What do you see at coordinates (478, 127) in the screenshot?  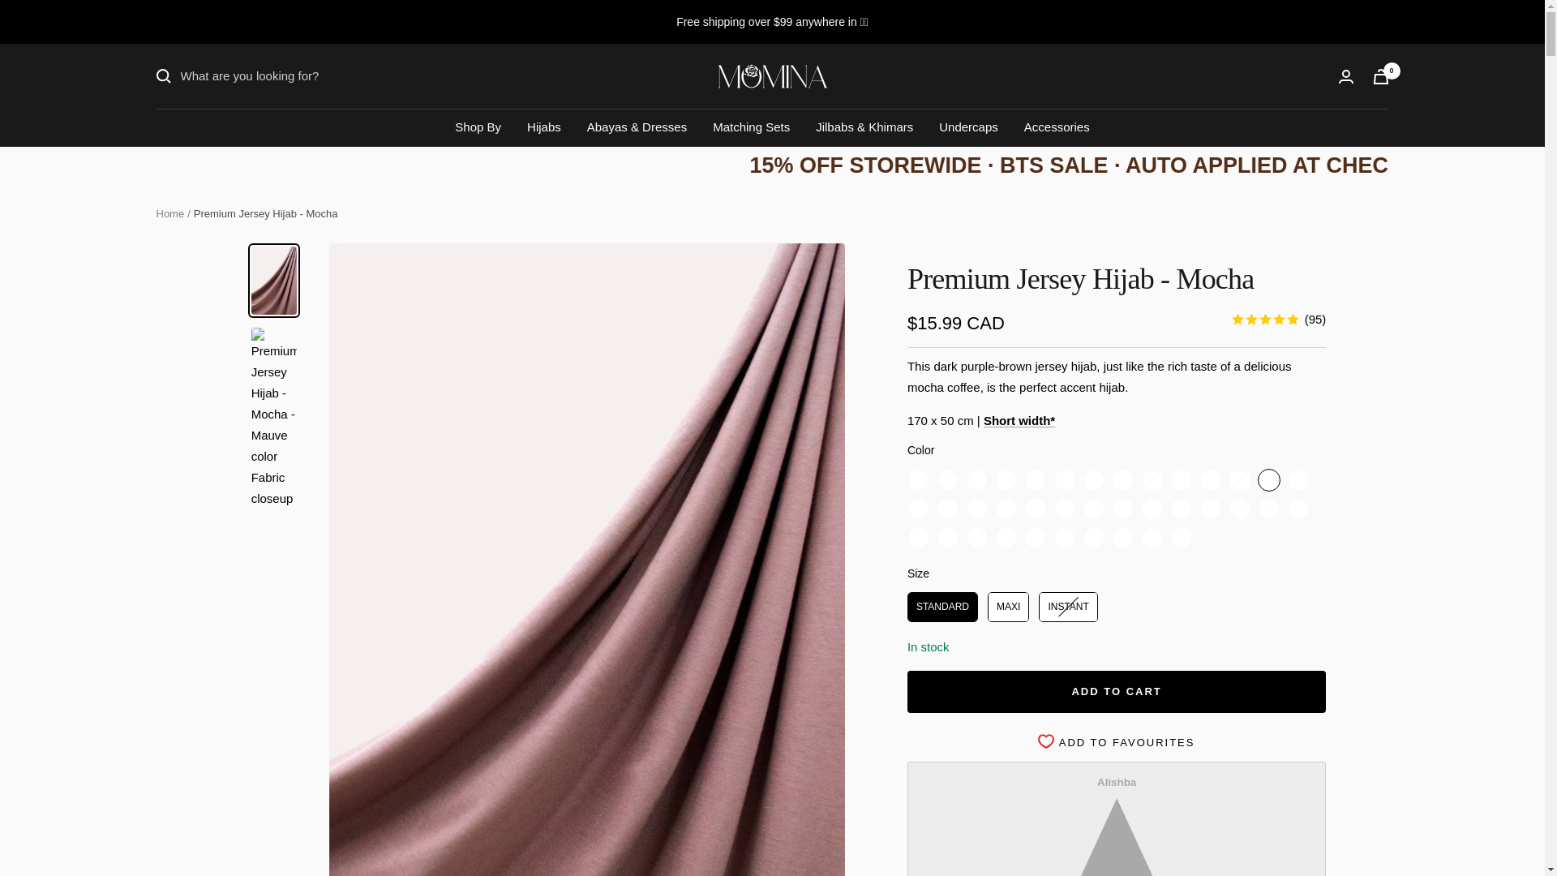 I see `Shop By` at bounding box center [478, 127].